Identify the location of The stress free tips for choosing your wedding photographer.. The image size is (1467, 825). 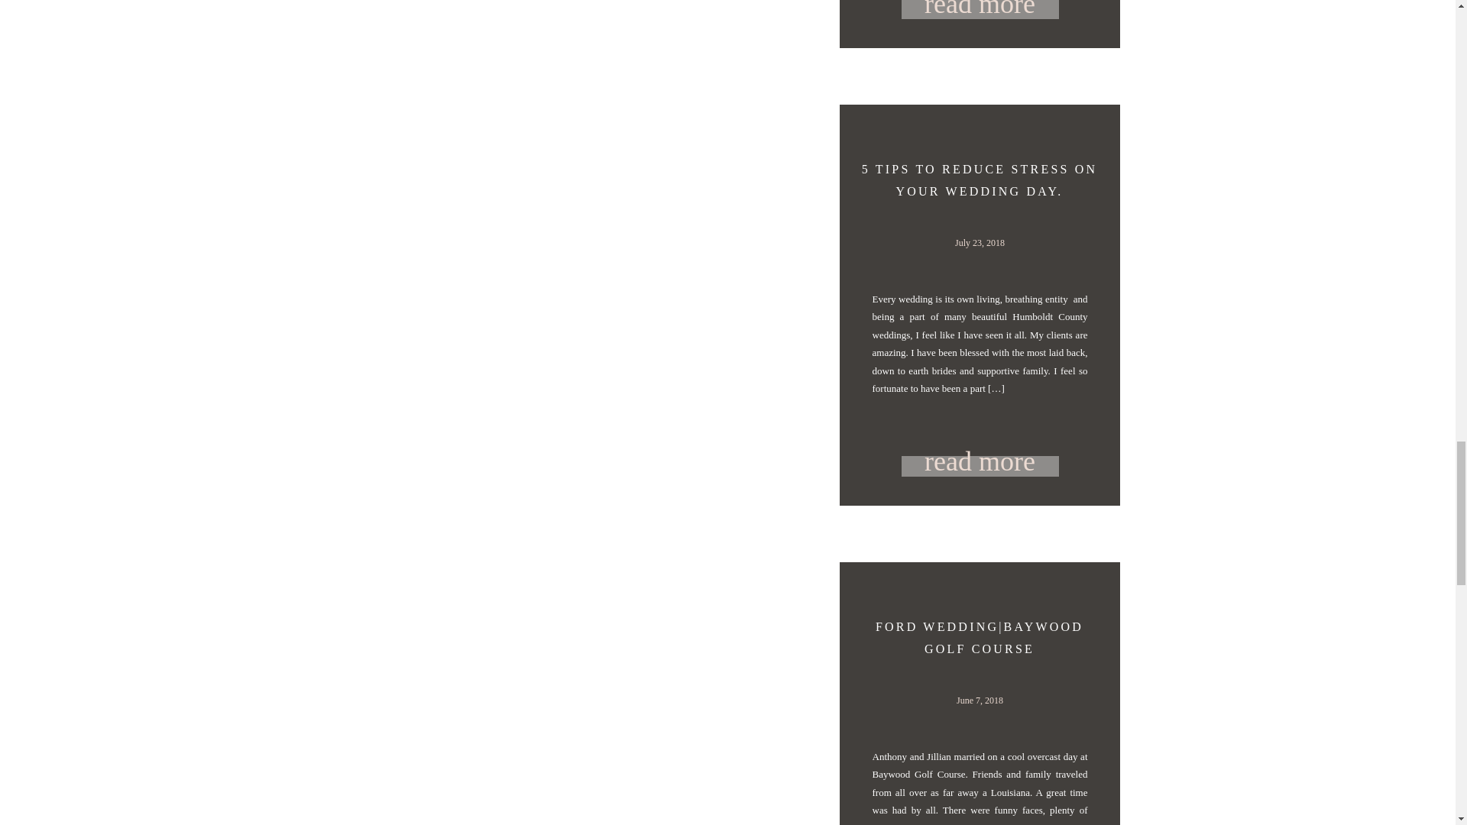
(980, 18).